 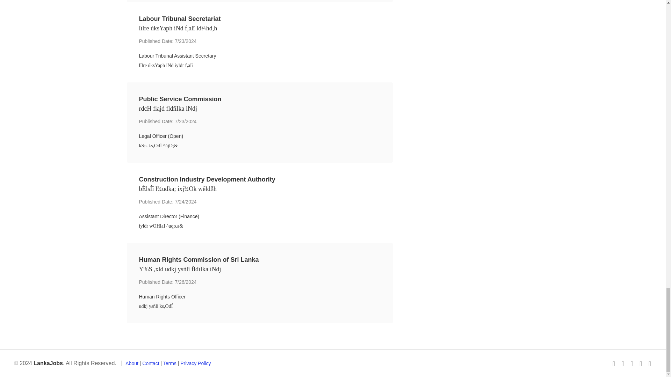 I want to click on About, so click(x=132, y=363).